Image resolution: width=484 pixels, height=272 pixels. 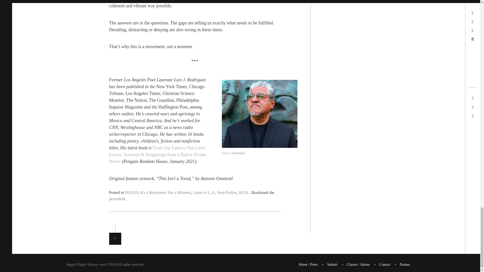 What do you see at coordinates (132, 192) in the screenshot?
I see `ISSUES` at bounding box center [132, 192].